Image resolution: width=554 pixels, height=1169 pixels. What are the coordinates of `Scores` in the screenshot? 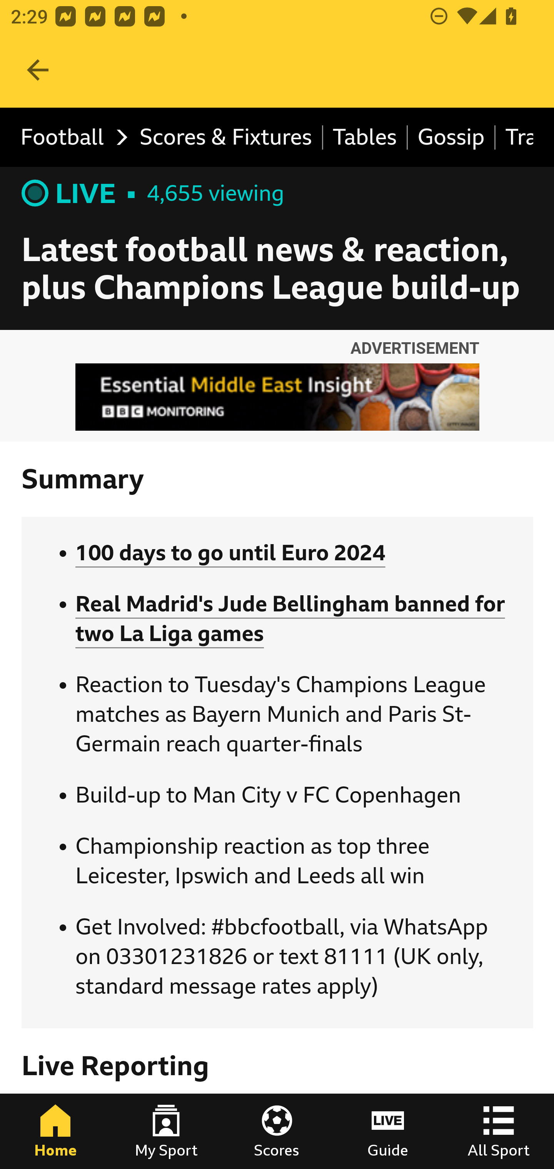 It's located at (277, 1131).